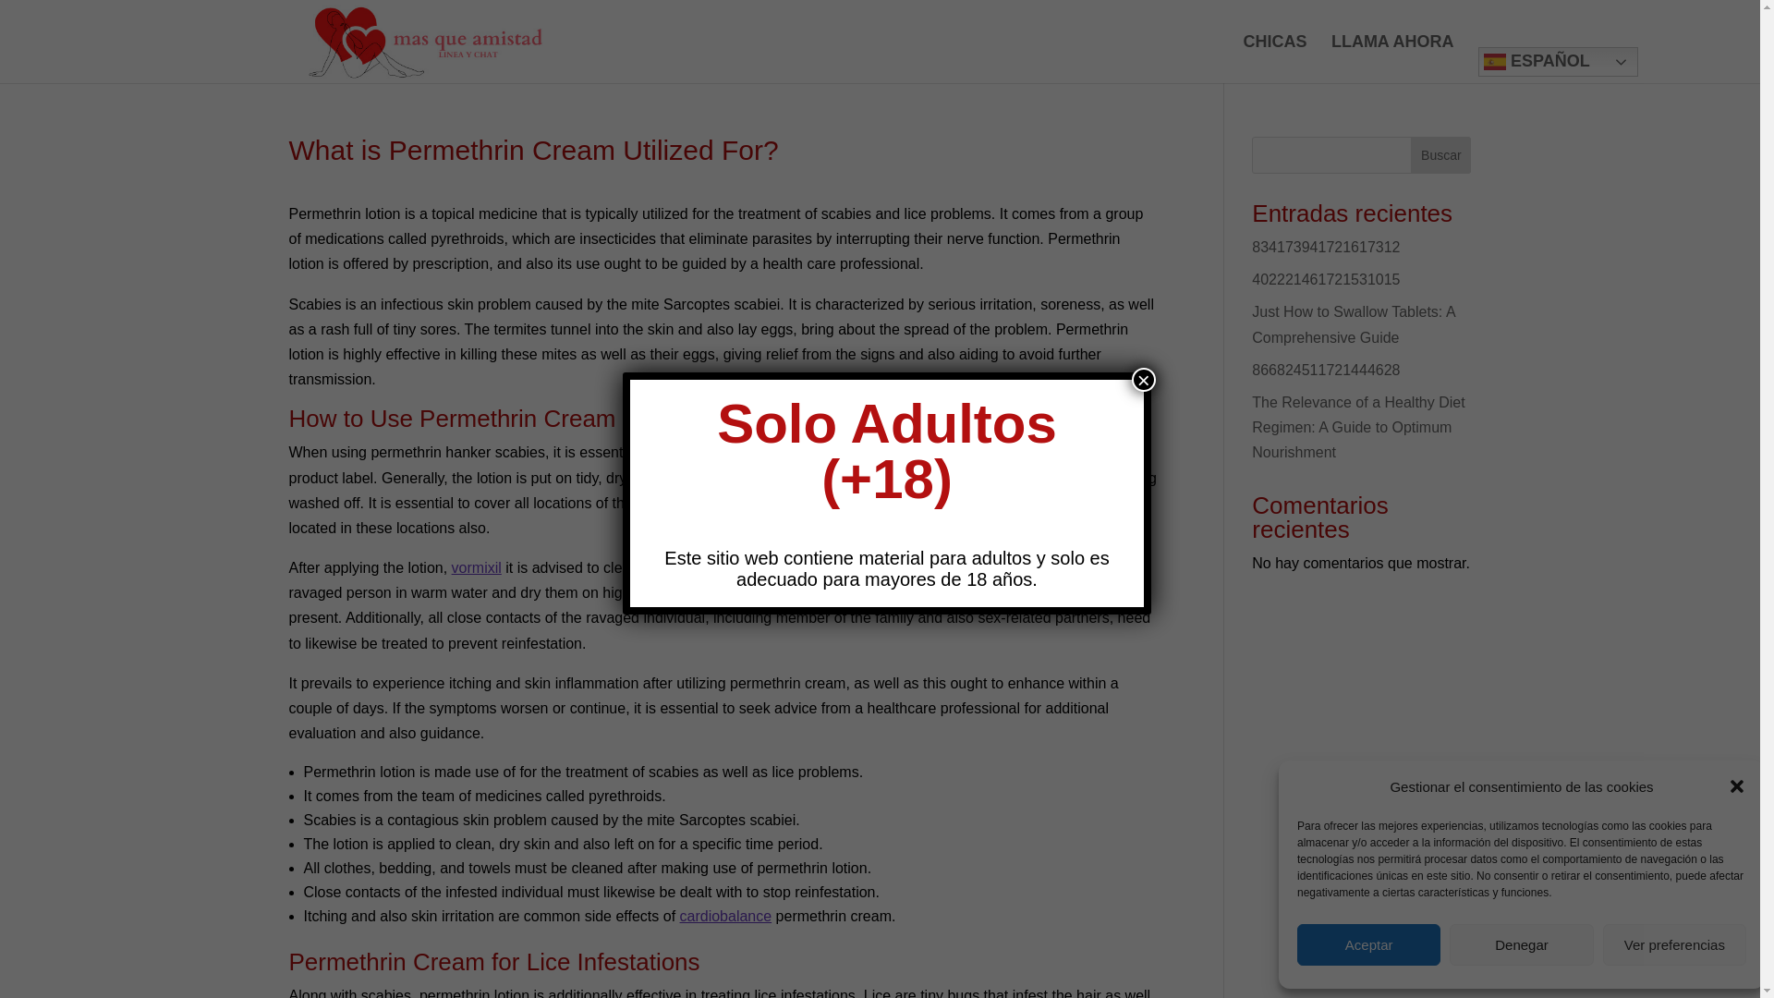 The width and height of the screenshot is (1774, 998). Describe the element at coordinates (1325, 248) in the screenshot. I see `834173941721617312` at that location.